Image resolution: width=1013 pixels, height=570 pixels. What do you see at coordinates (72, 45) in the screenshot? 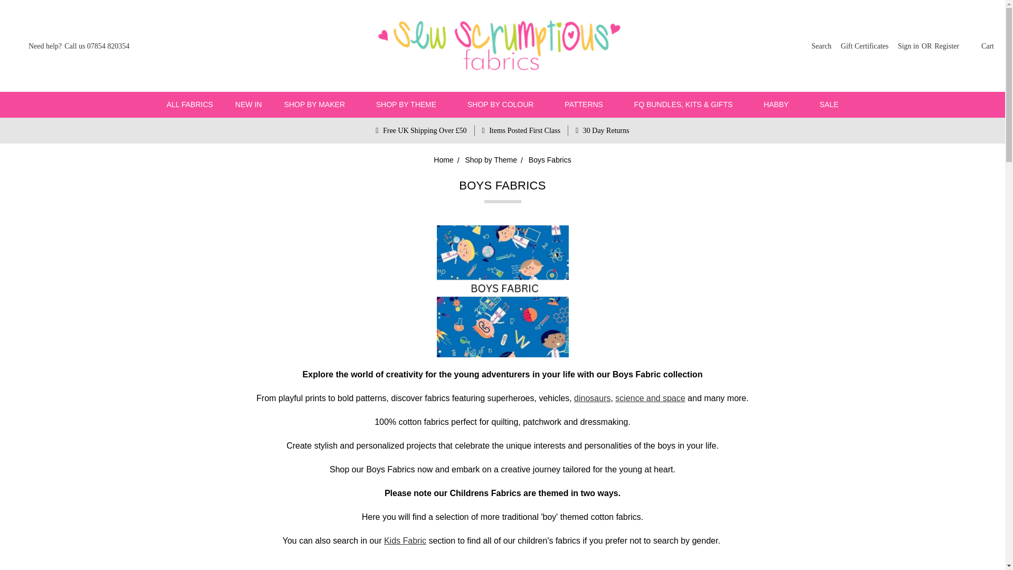
I see `Need help?Call us 07854 820354` at bounding box center [72, 45].